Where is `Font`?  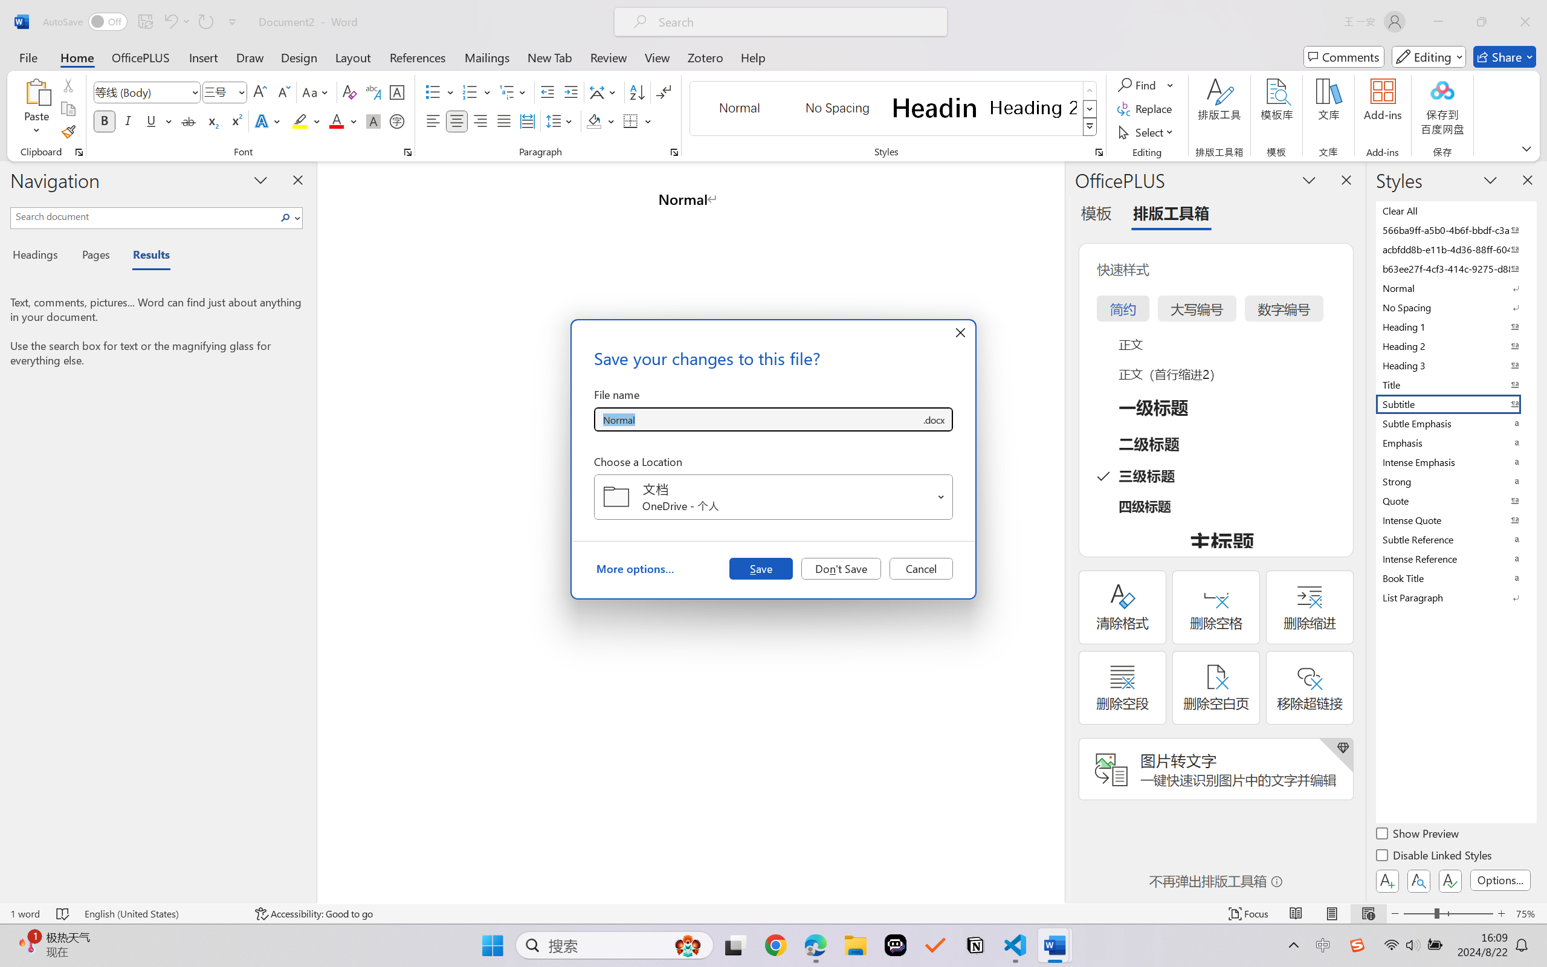
Font is located at coordinates (147, 92).